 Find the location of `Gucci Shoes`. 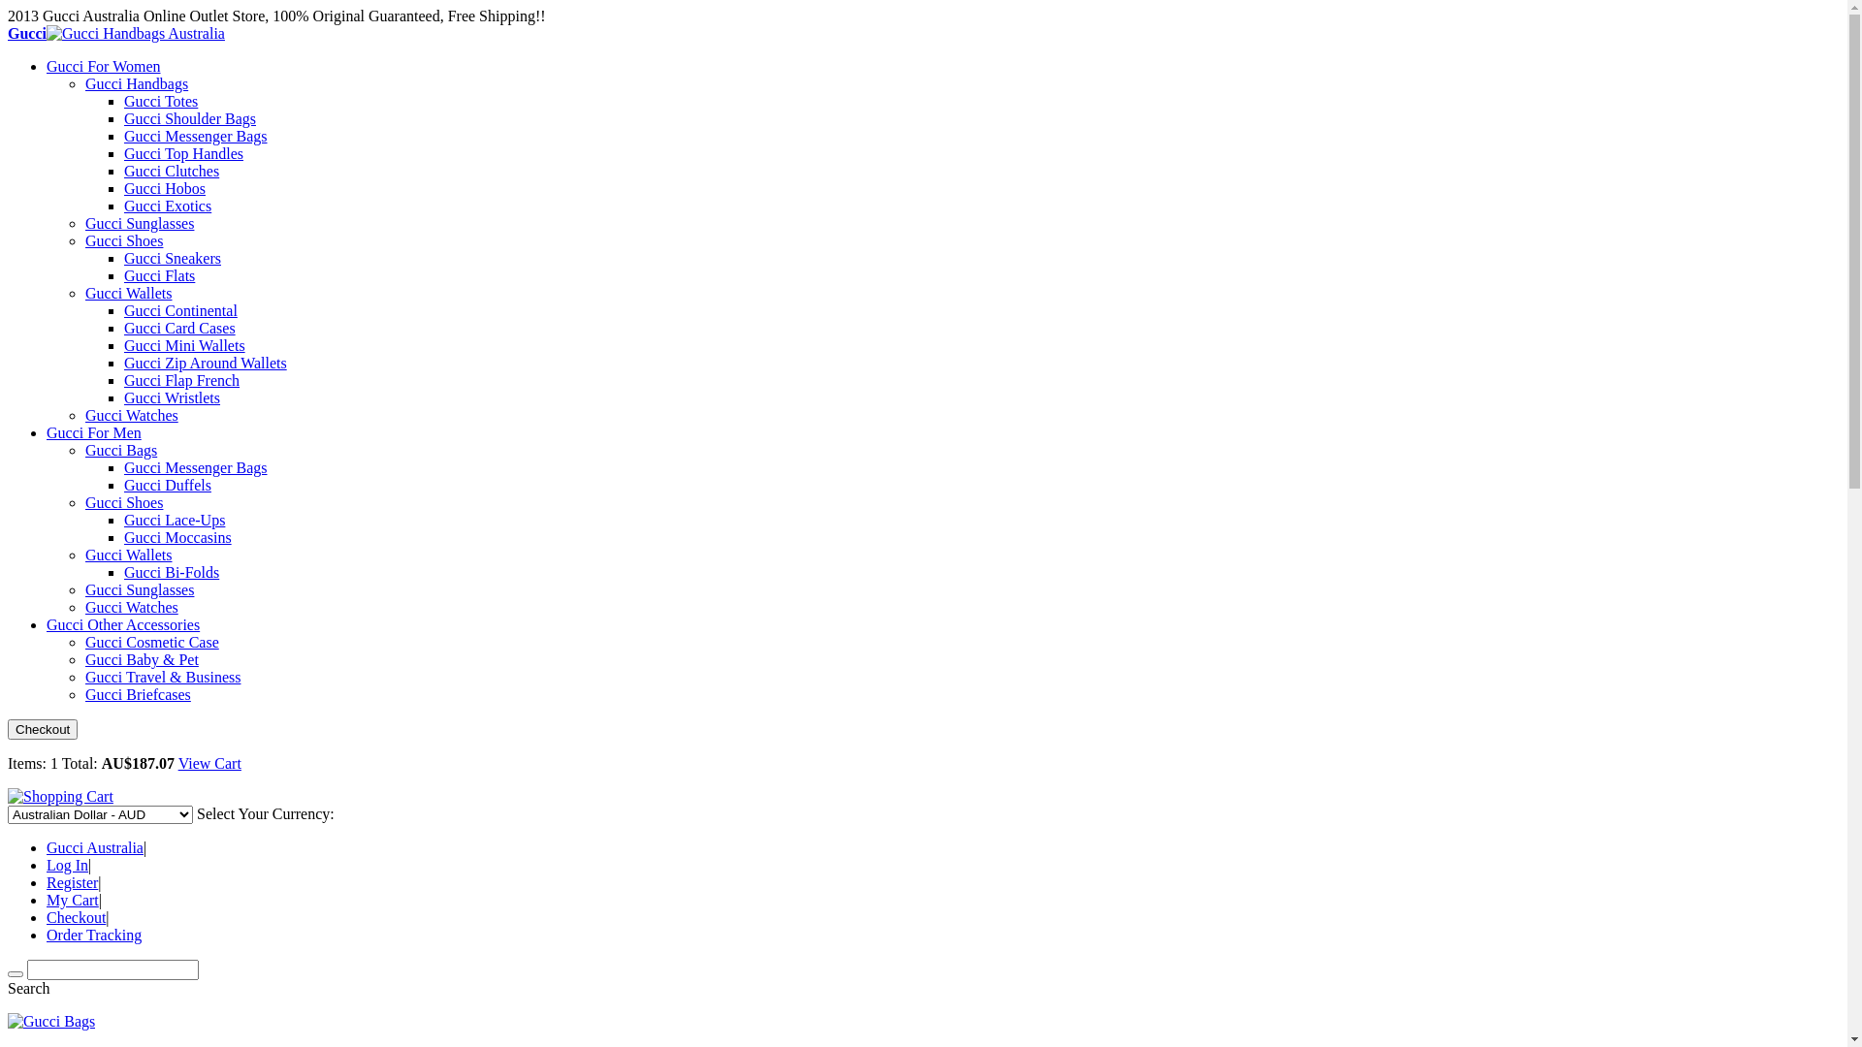

Gucci Shoes is located at coordinates (124, 502).